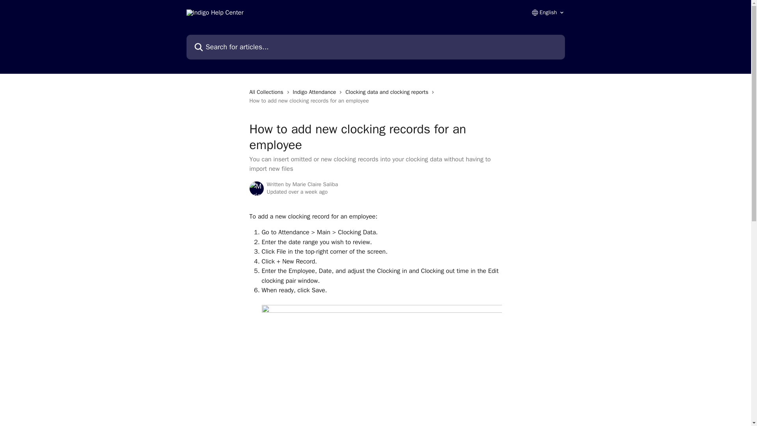 This screenshot has width=757, height=426. What do you see at coordinates (316, 92) in the screenshot?
I see `Indigo Attendance` at bounding box center [316, 92].